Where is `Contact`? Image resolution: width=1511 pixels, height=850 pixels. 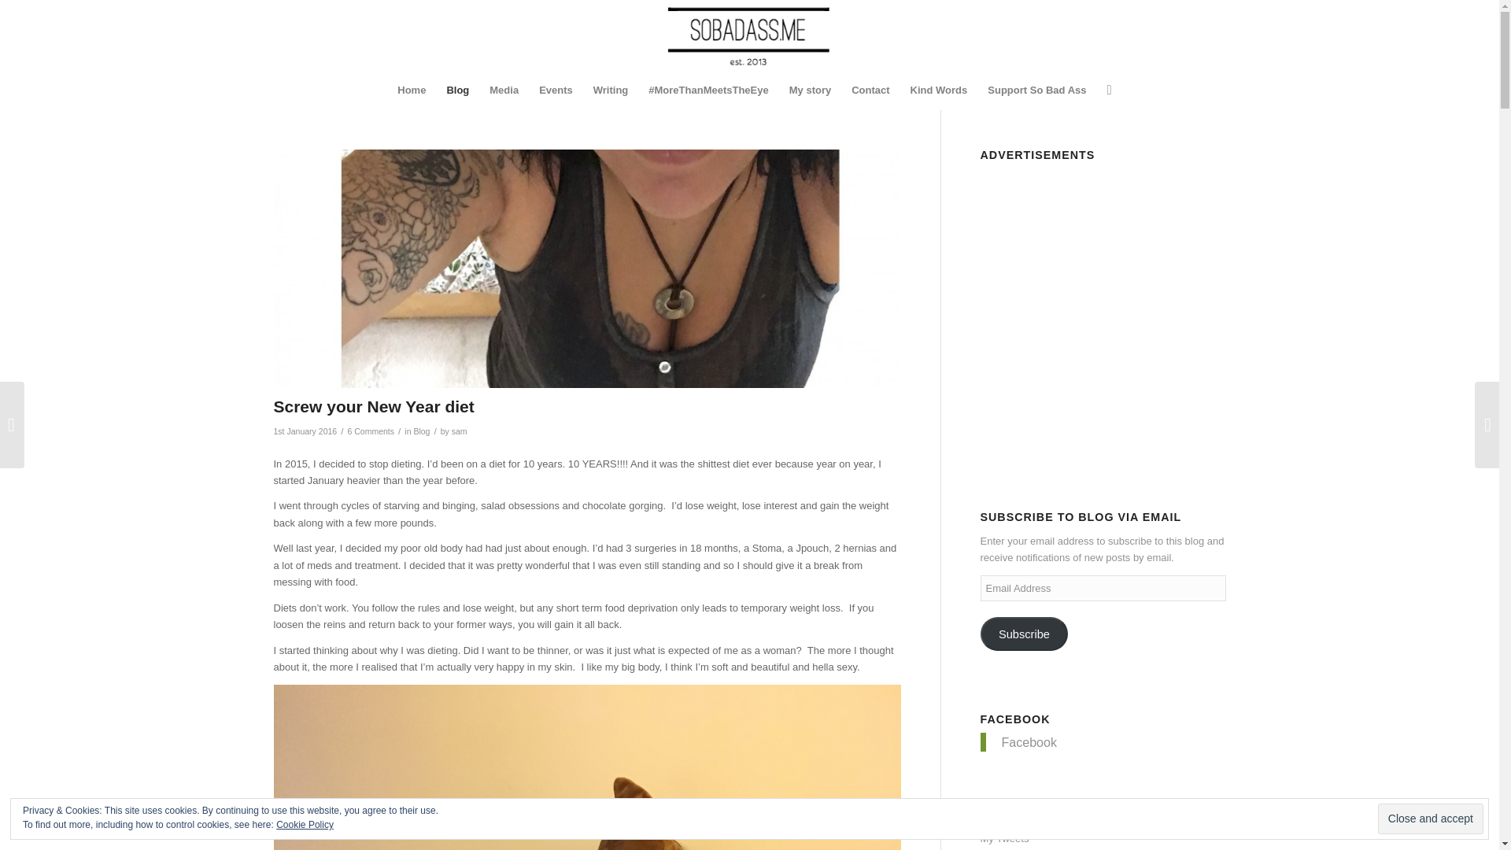
Contact is located at coordinates (870, 90).